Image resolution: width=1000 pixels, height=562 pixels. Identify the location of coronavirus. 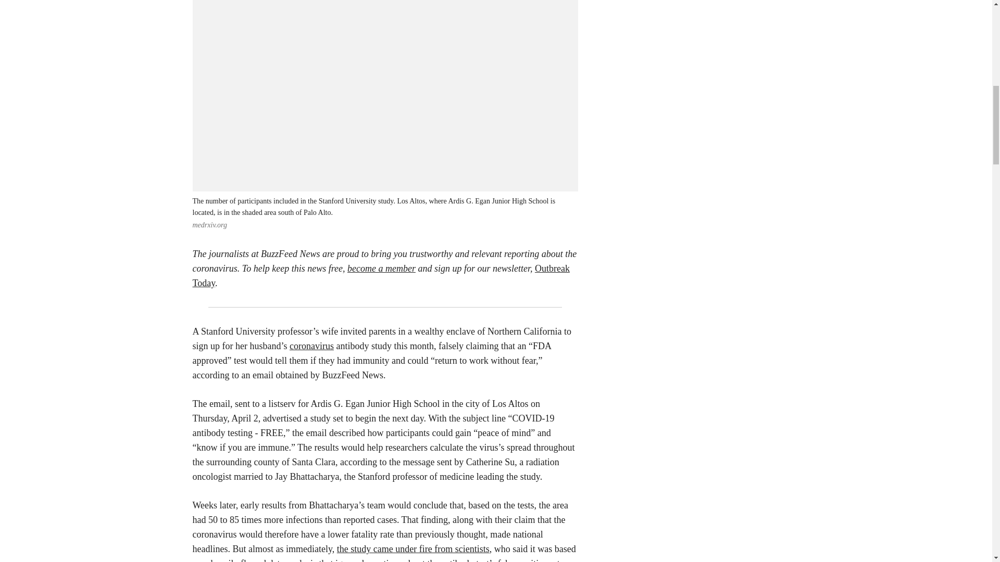
(311, 346).